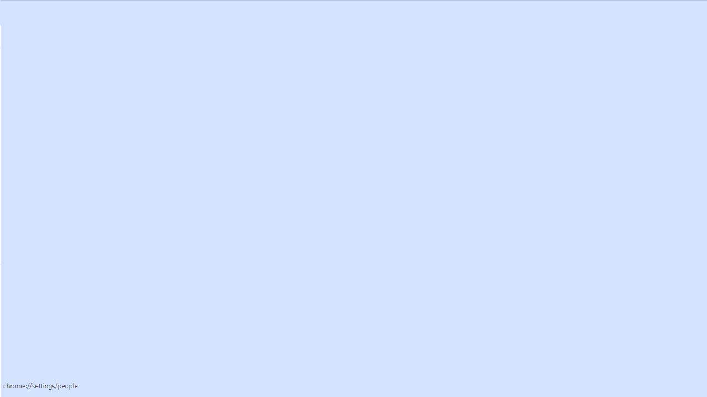 This screenshot has height=397, width=707. I want to click on Autofill and passwords, so click(68, 116).